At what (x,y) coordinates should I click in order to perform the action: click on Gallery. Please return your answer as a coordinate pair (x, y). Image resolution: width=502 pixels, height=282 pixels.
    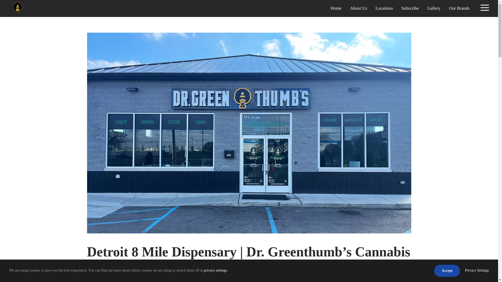
    Looking at the image, I should click on (434, 11).